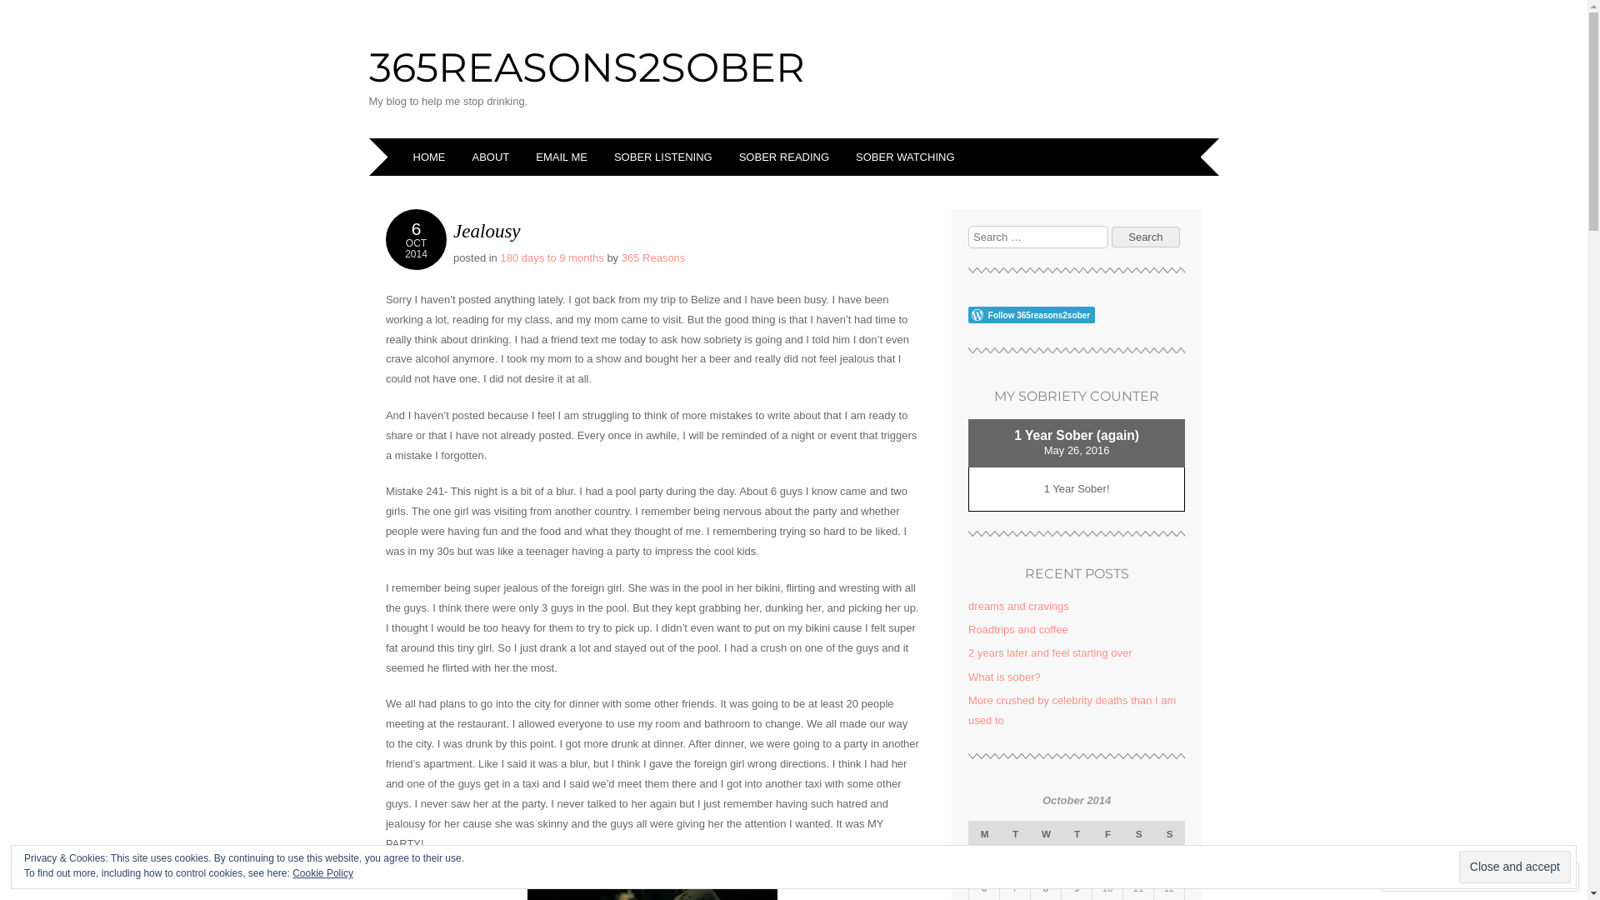 This screenshot has height=900, width=1600. What do you see at coordinates (985, 888) in the screenshot?
I see `6` at bounding box center [985, 888].